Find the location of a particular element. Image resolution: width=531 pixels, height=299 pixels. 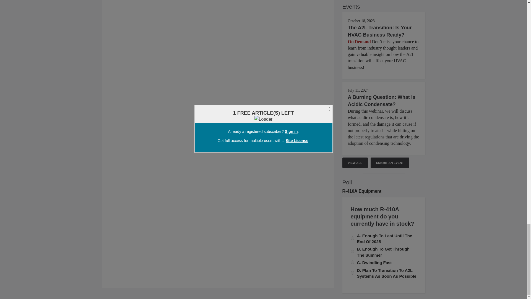

A Burning Question: What is Acidic Condensate? is located at coordinates (381, 101).